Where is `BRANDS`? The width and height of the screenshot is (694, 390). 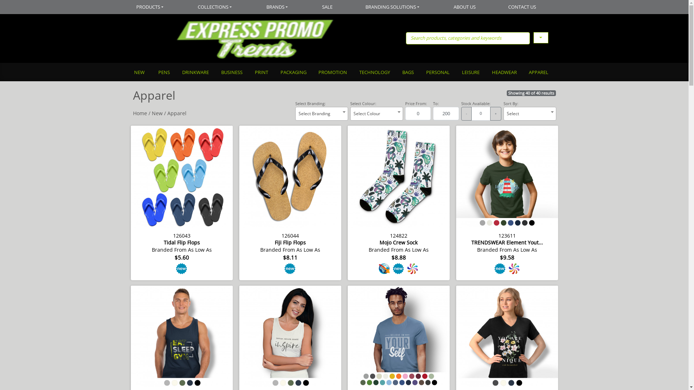
BRANDS is located at coordinates (278, 7).